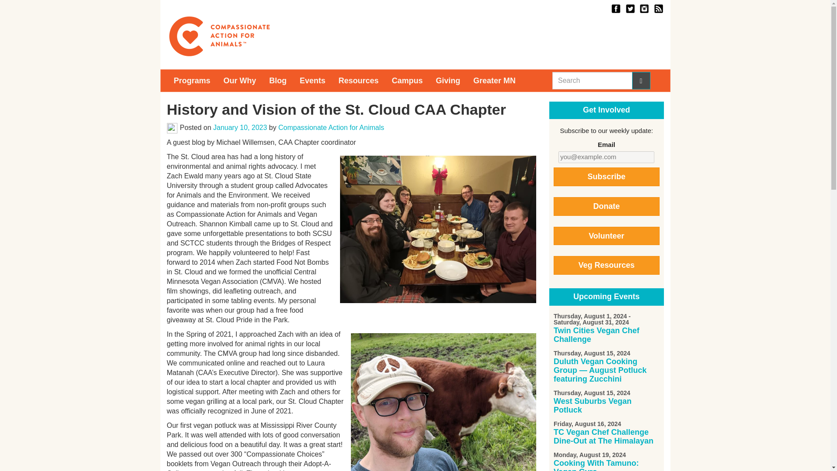 This screenshot has height=471, width=837. Describe the element at coordinates (240, 127) in the screenshot. I see `2:37 pm` at that location.